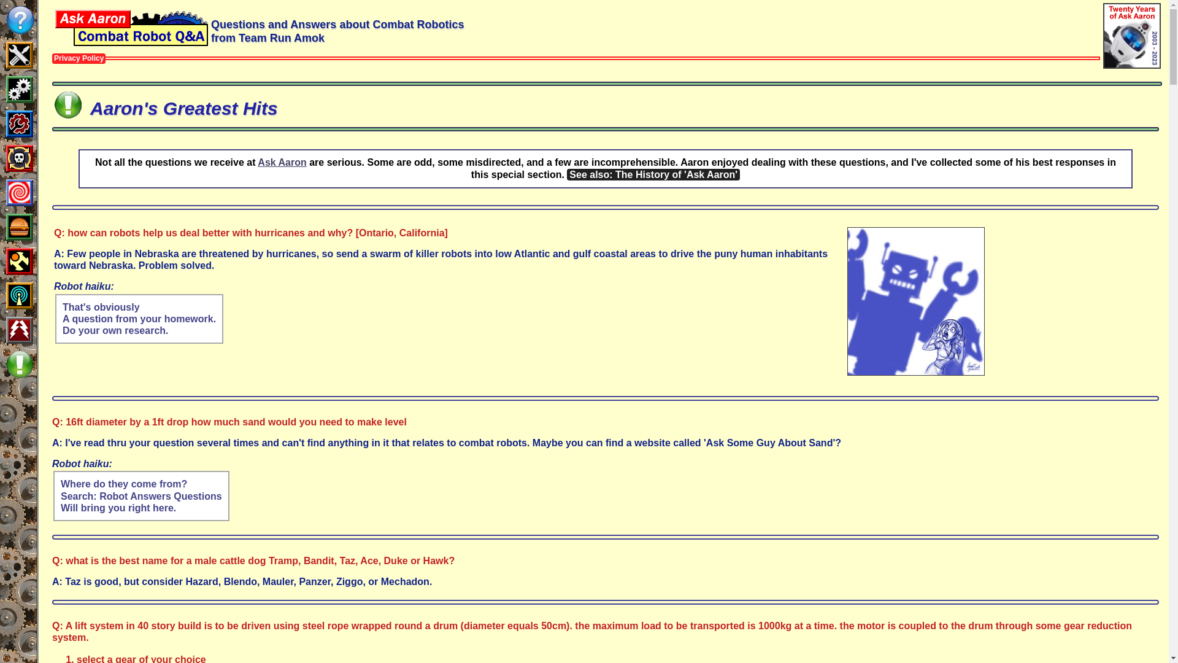  I want to click on Ask Aaron Spinner Weapon FAQ, so click(19, 193).